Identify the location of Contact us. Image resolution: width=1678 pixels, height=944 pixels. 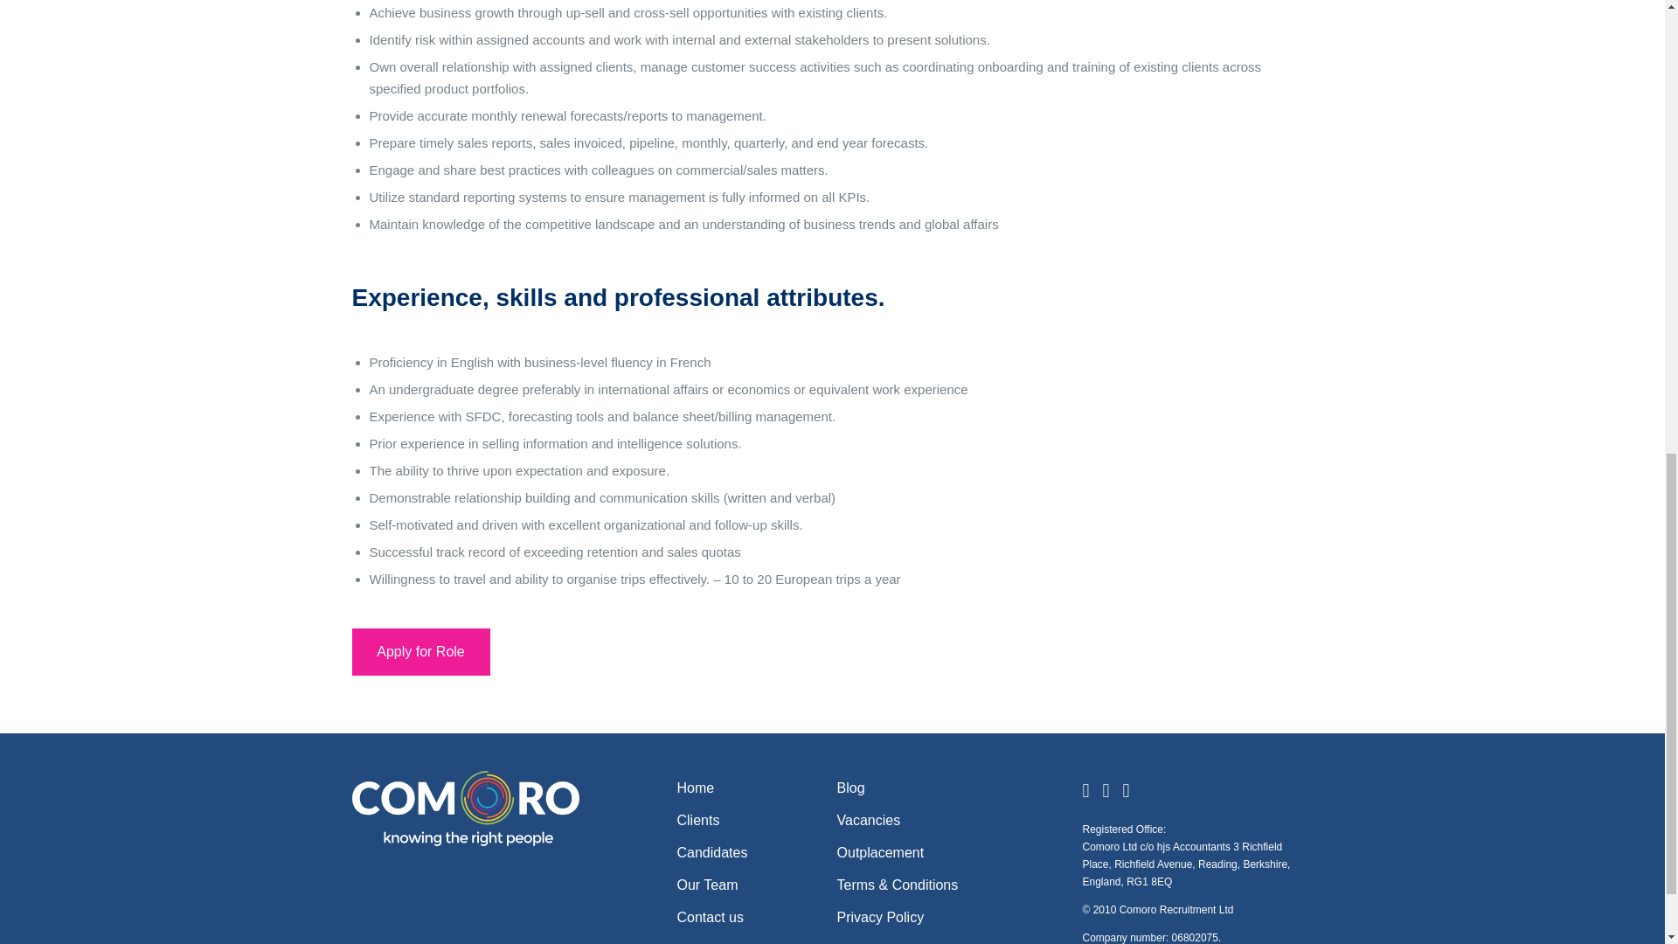
(710, 918).